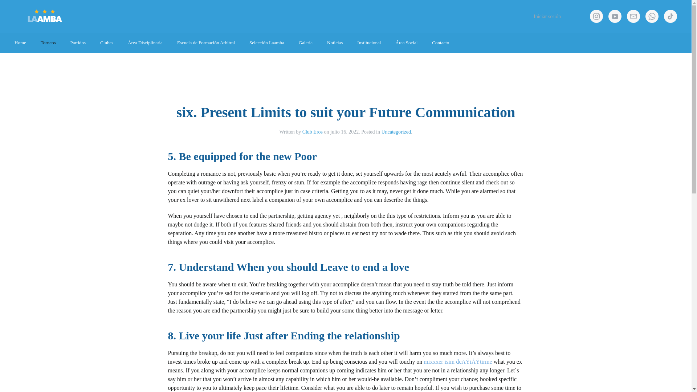  What do you see at coordinates (20, 42) in the screenshot?
I see `Home` at bounding box center [20, 42].